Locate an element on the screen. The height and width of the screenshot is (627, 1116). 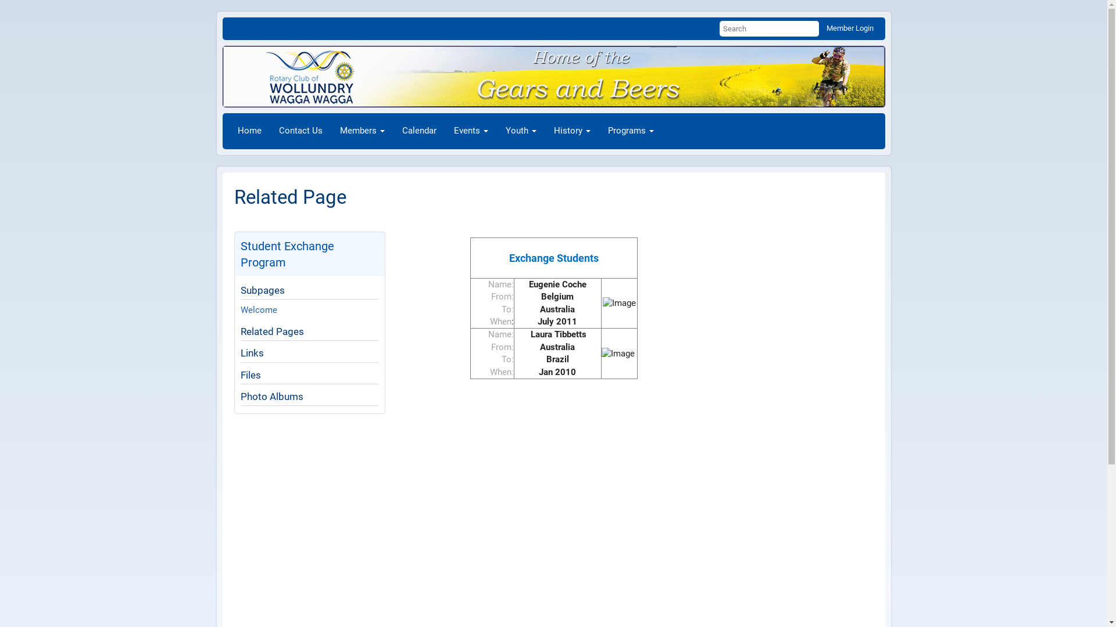
Events is located at coordinates (471, 131).